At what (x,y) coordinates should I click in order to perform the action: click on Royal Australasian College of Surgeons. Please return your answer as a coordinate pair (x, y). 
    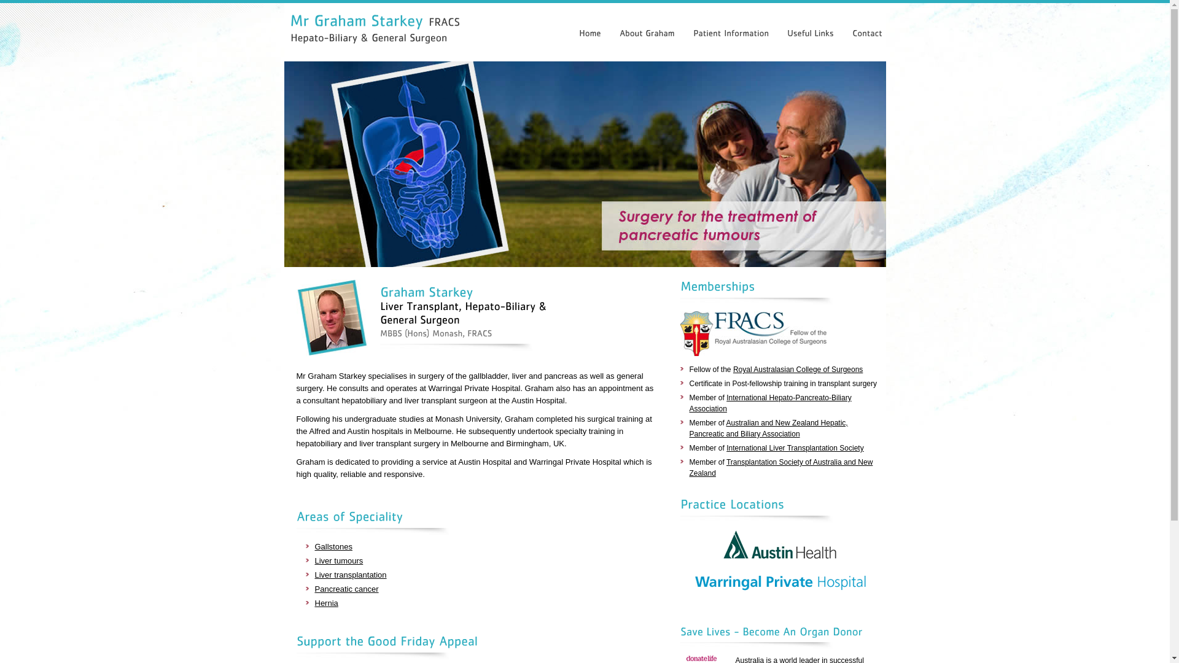
    Looking at the image, I should click on (798, 370).